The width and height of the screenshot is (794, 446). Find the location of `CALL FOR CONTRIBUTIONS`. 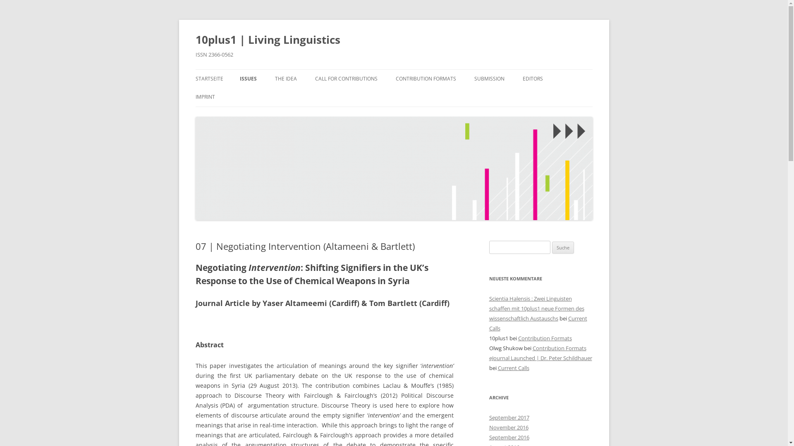

CALL FOR CONTRIBUTIONS is located at coordinates (347, 79).